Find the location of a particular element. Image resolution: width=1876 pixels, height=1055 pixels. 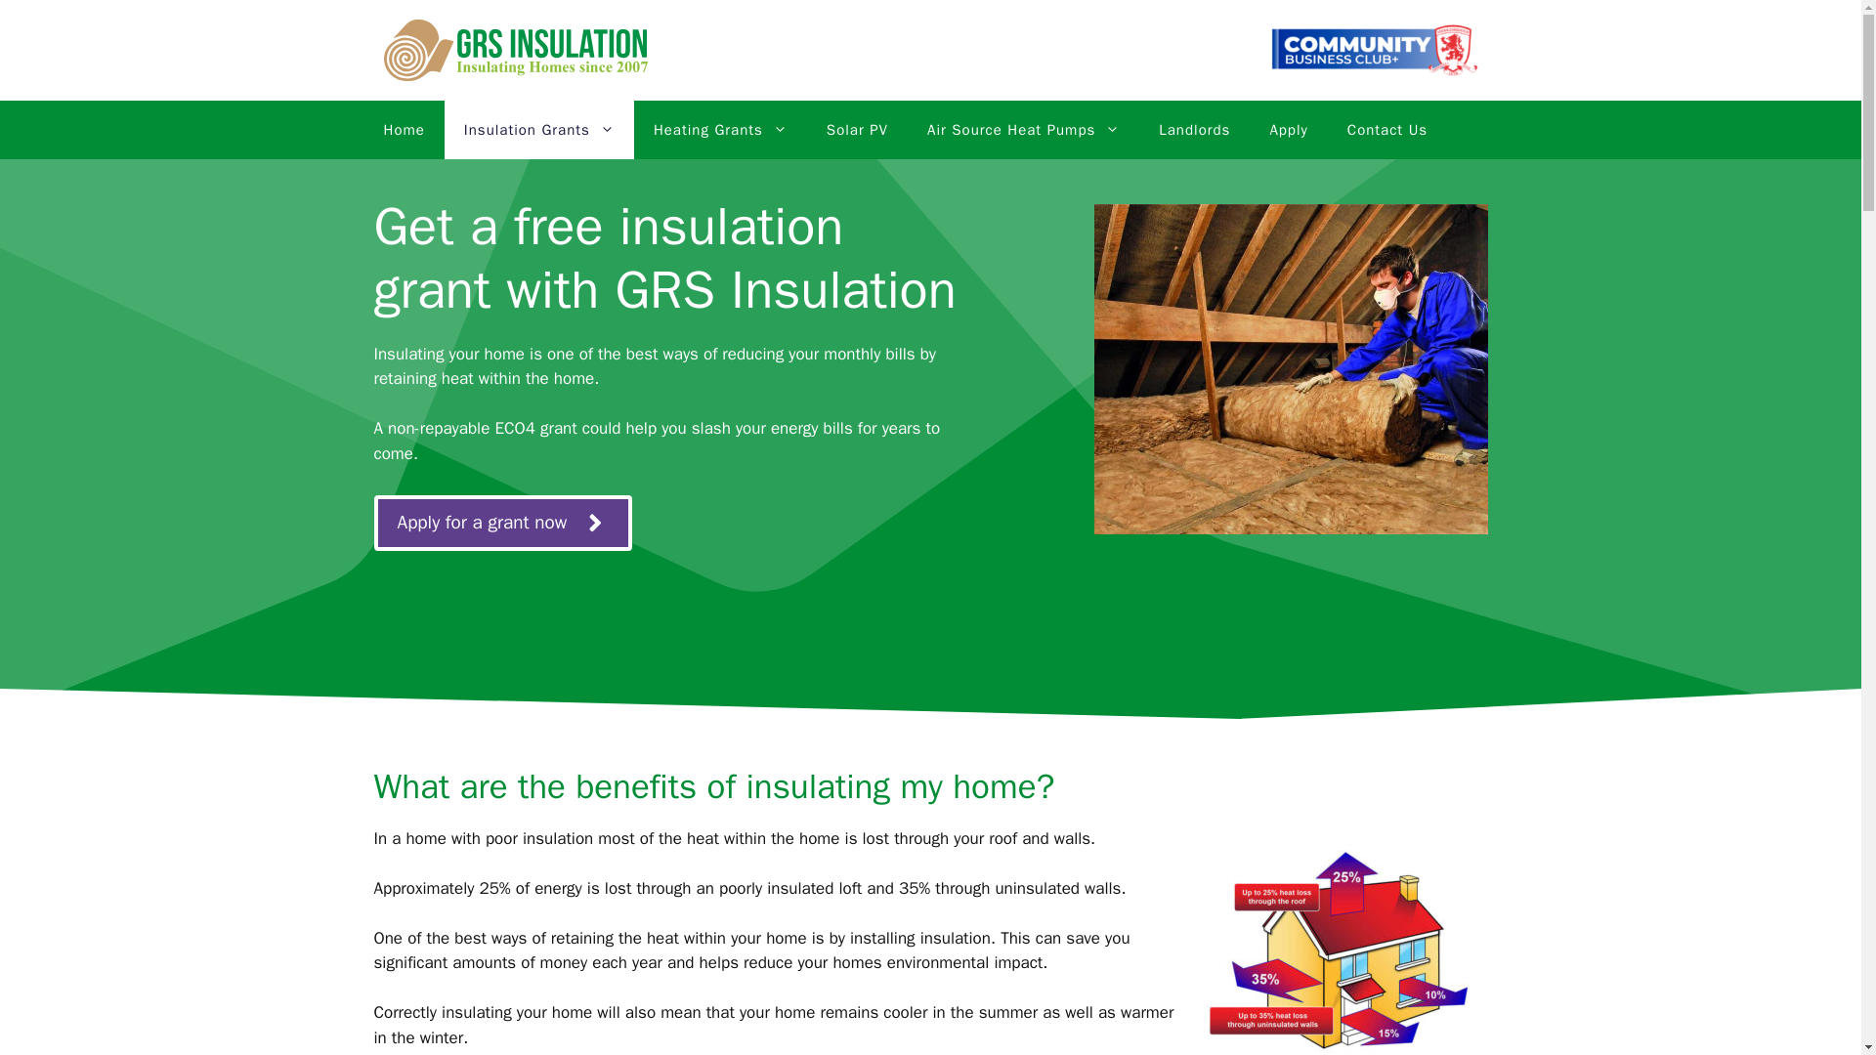

Heating Grants is located at coordinates (719, 129).